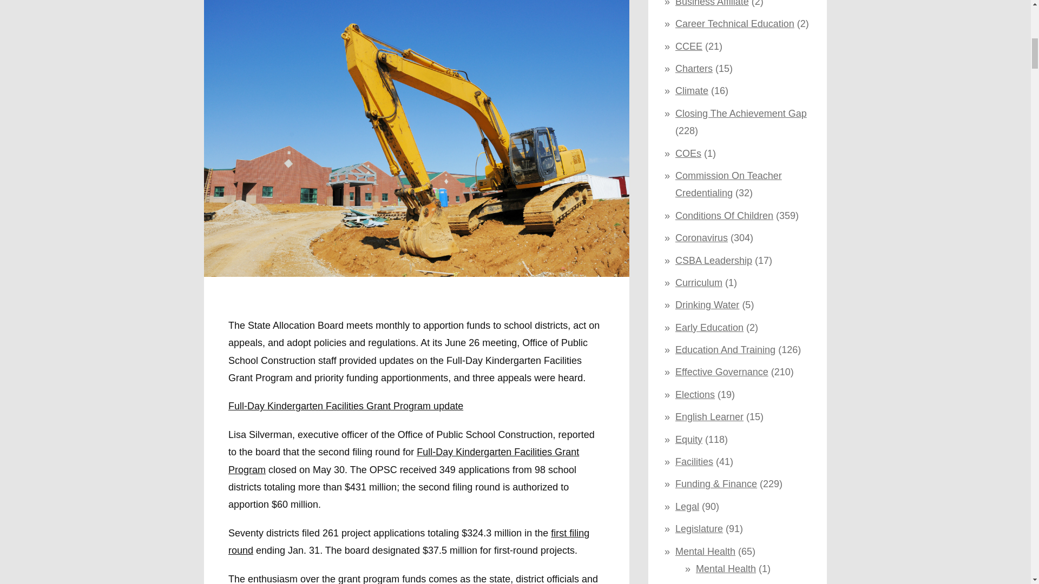  I want to click on Charters, so click(694, 68).